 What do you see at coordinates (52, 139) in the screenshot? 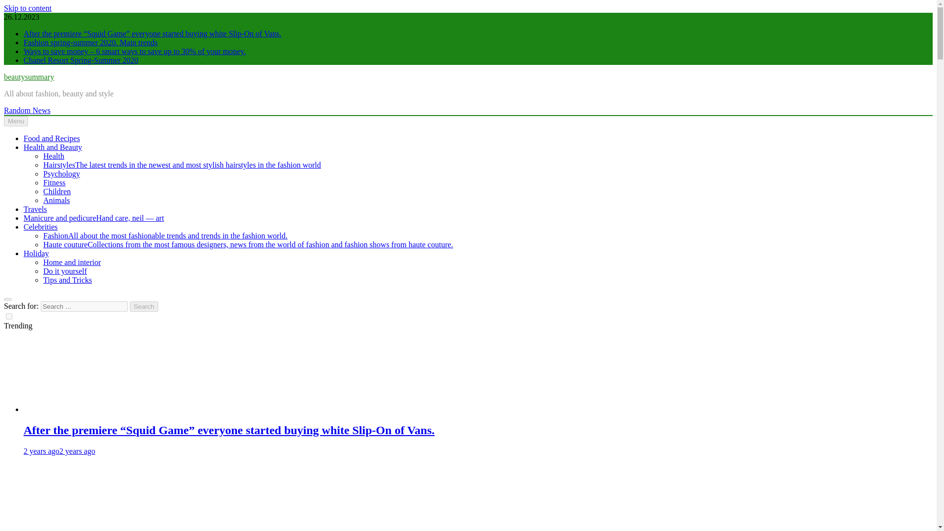
I see `Food and Recipes` at bounding box center [52, 139].